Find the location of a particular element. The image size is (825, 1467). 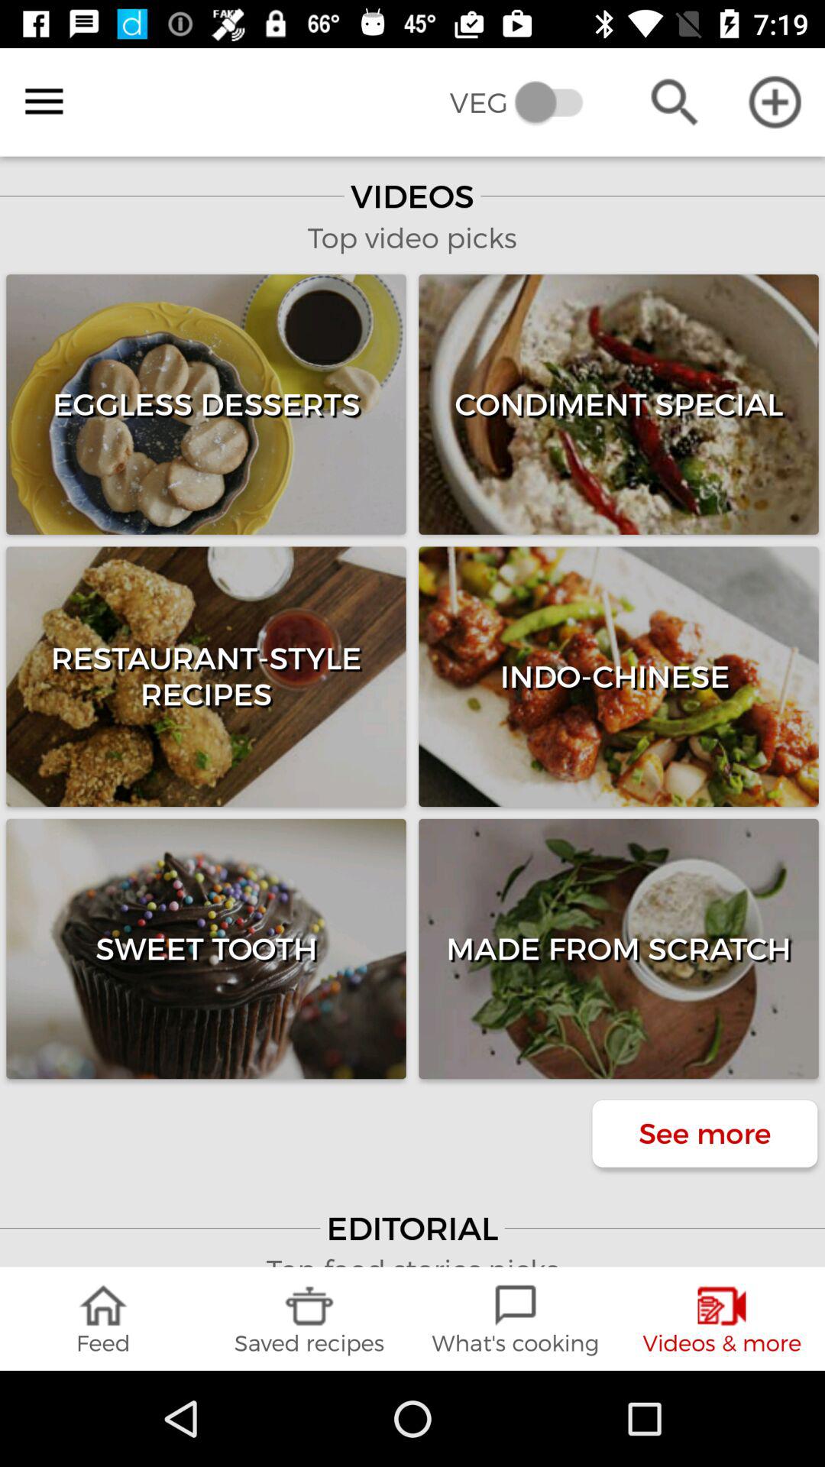

tap the icon next to veg icon is located at coordinates (674, 102).